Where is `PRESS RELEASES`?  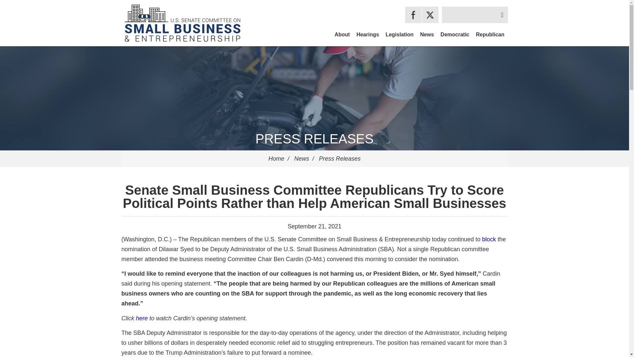 PRESS RELEASES is located at coordinates (314, 139).